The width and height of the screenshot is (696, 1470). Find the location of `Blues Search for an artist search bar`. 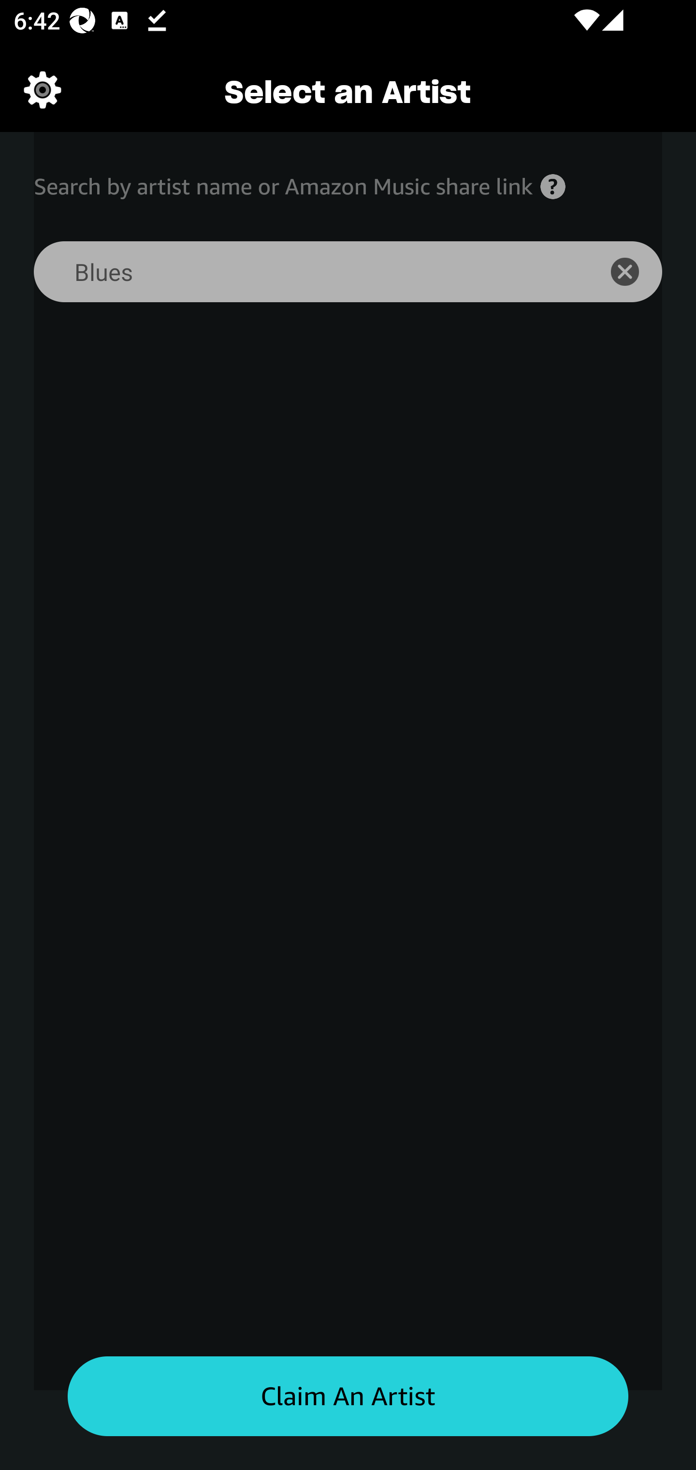

Blues Search for an artist search bar is located at coordinates (304, 272).